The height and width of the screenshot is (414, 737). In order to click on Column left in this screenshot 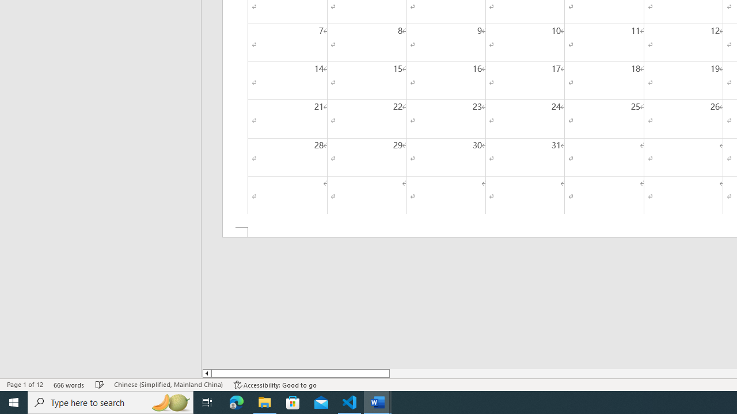, I will do `click(206, 373)`.